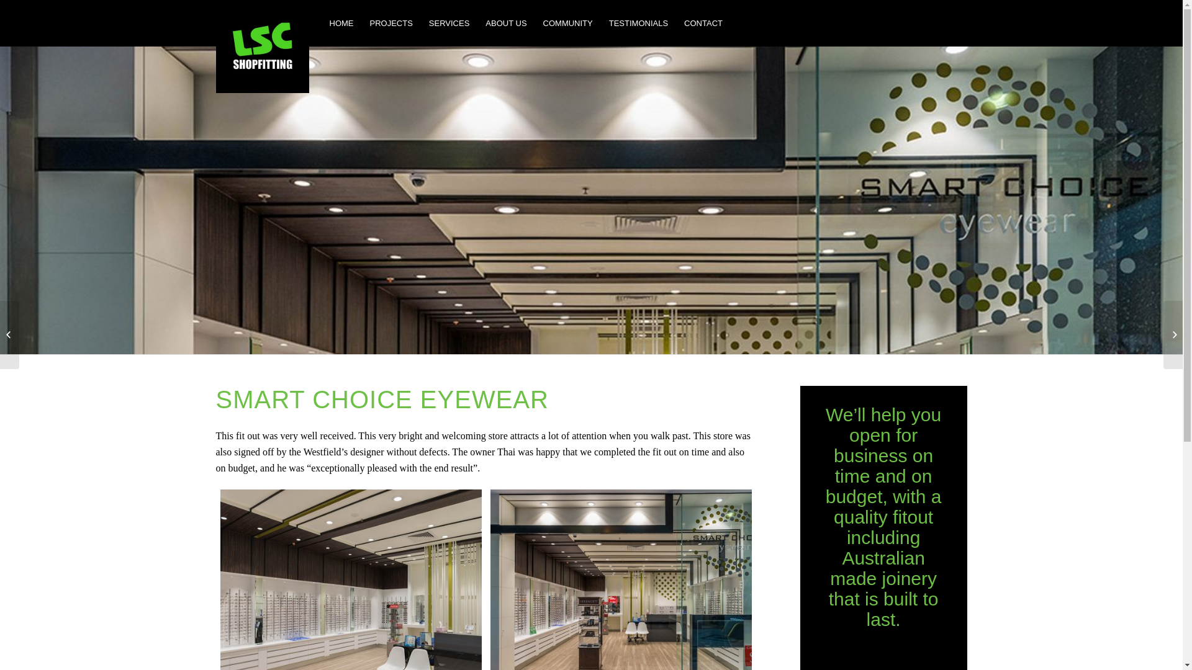  Describe the element at coordinates (449, 24) in the screenshot. I see `SERVICES` at that location.